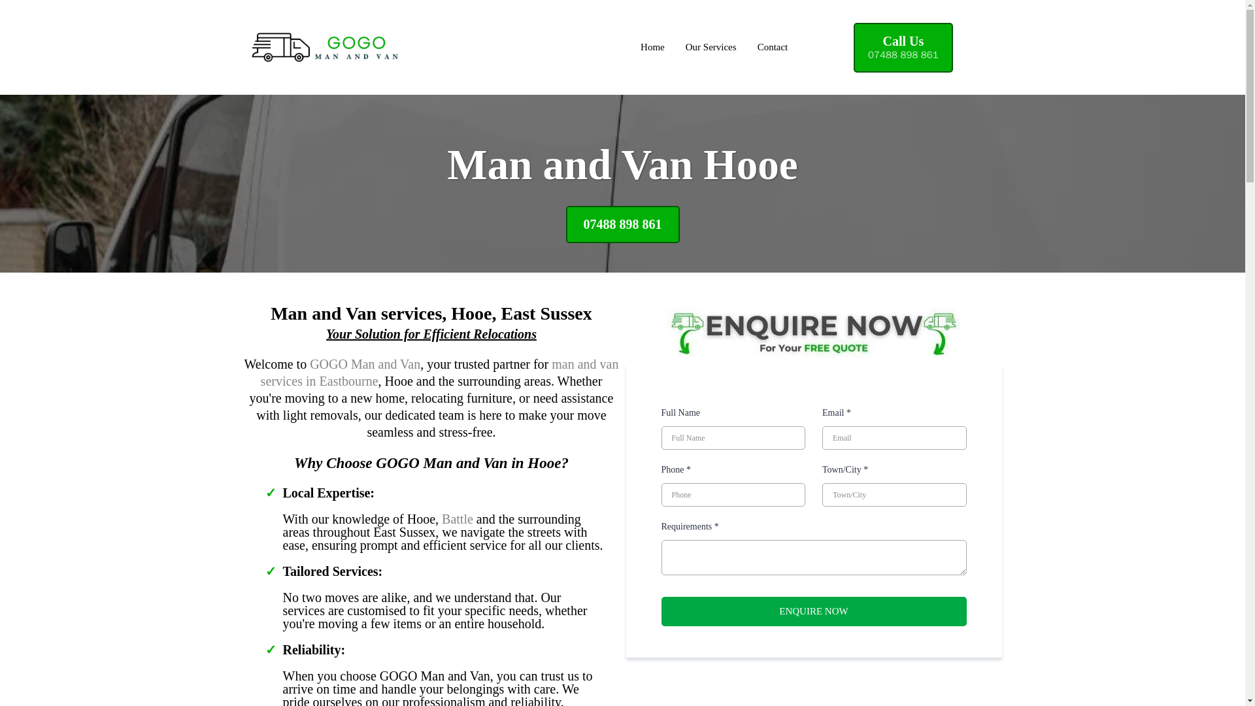  What do you see at coordinates (652, 47) in the screenshot?
I see `07488 898 861` at bounding box center [652, 47].